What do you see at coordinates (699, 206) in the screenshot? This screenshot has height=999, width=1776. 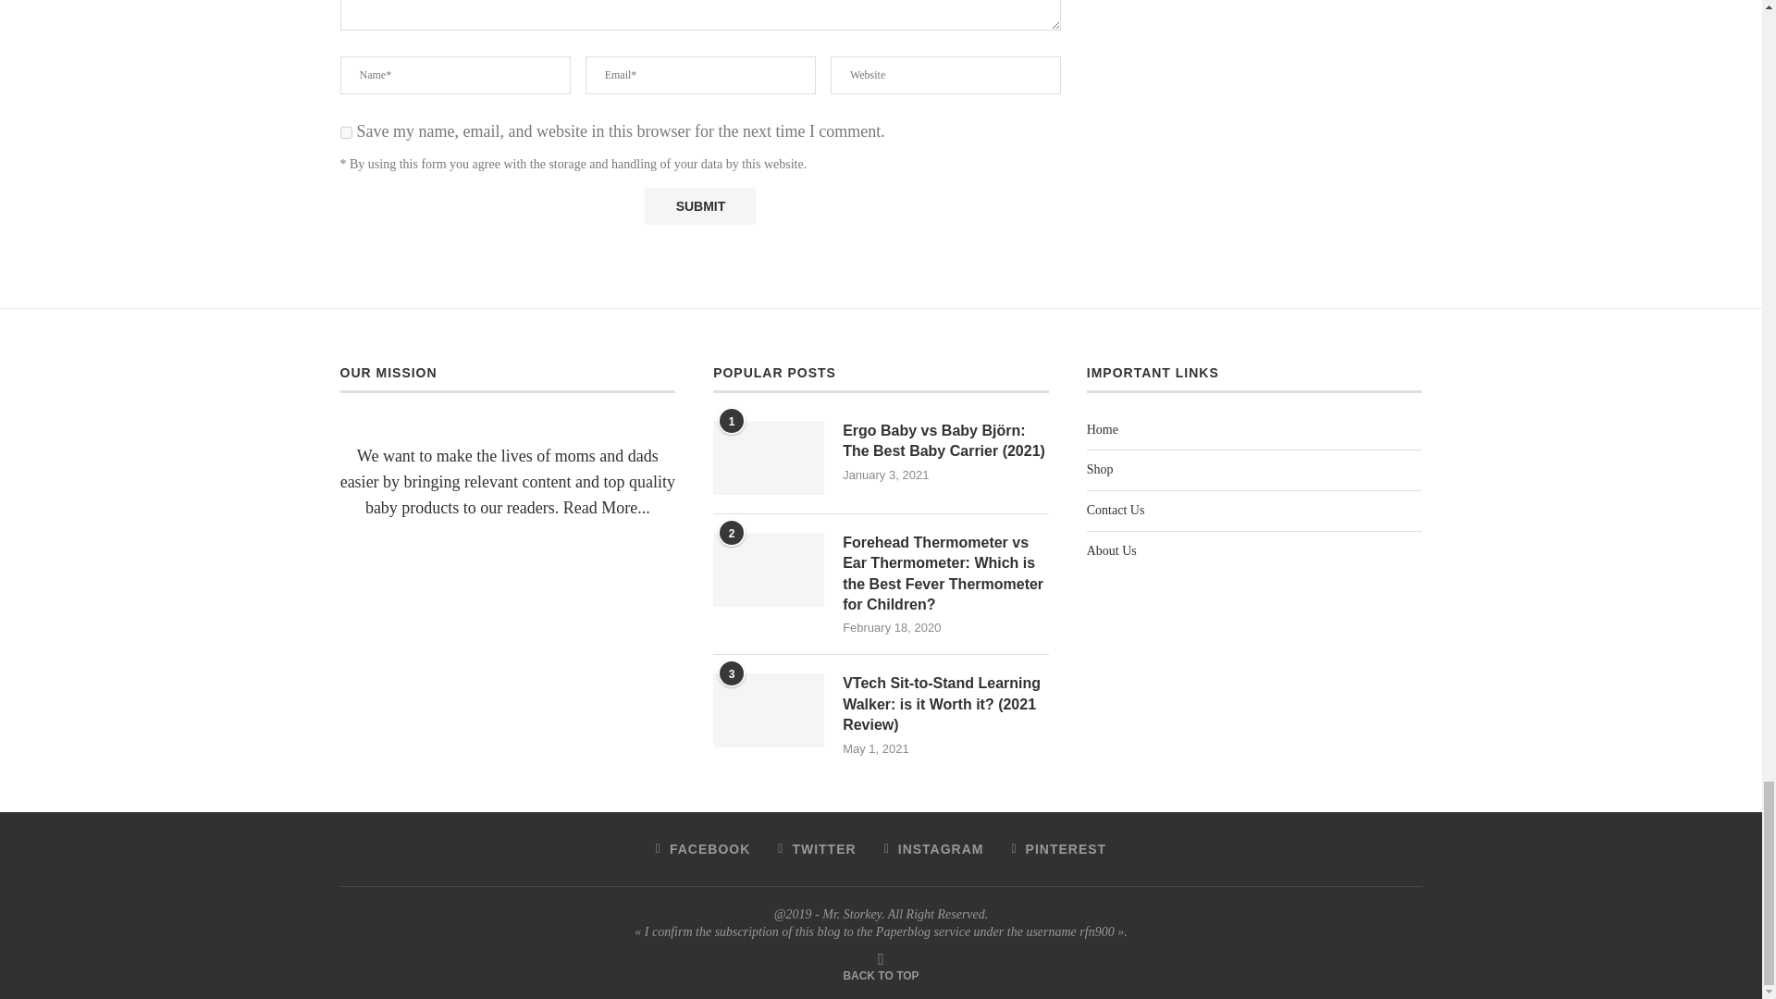 I see `Submit` at bounding box center [699, 206].